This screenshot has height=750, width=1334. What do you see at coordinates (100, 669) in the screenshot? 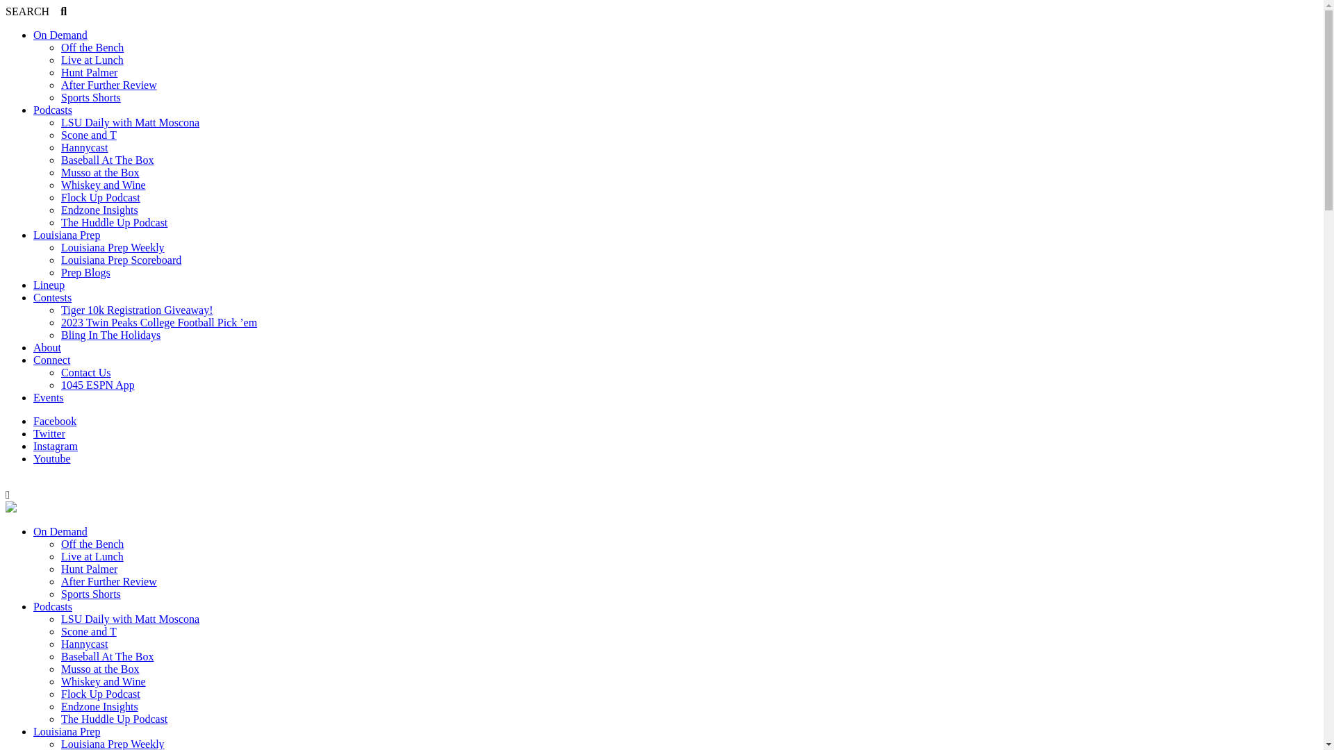
I see `Musso at the Box` at bounding box center [100, 669].